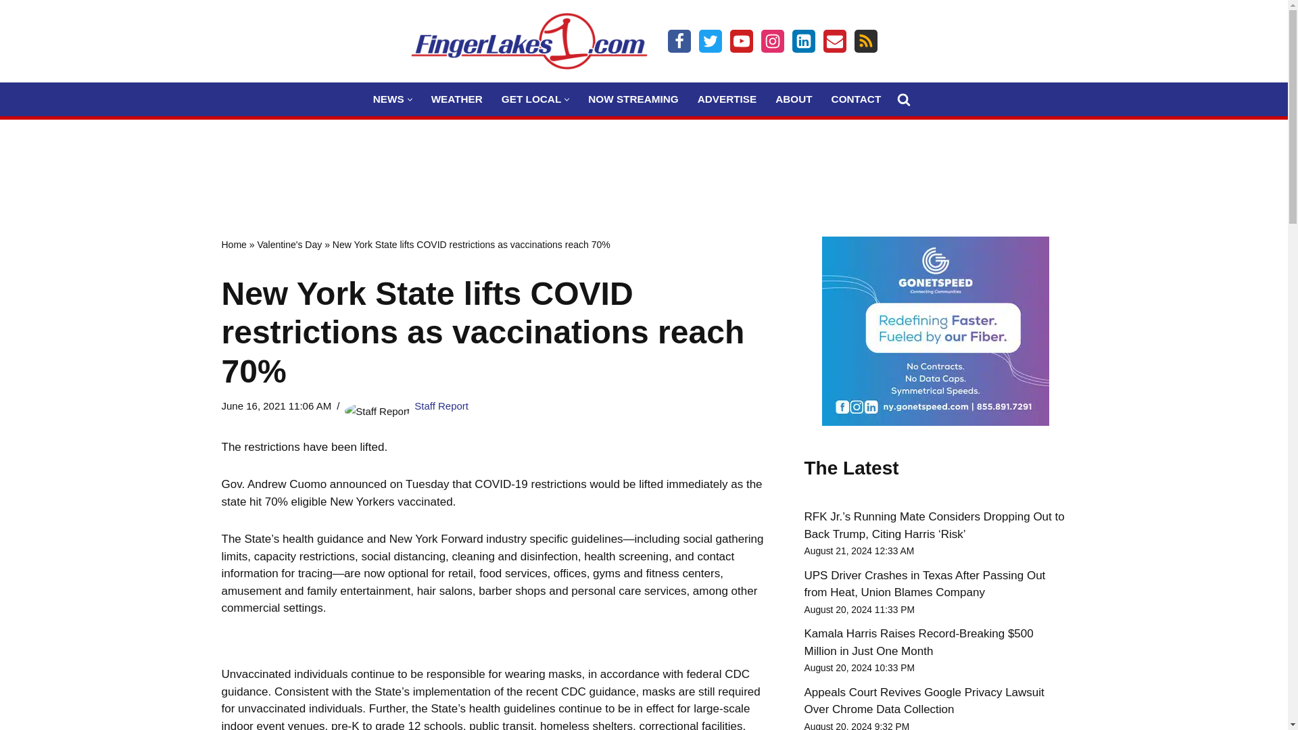 The image size is (1298, 730). I want to click on Youtube, so click(741, 41).